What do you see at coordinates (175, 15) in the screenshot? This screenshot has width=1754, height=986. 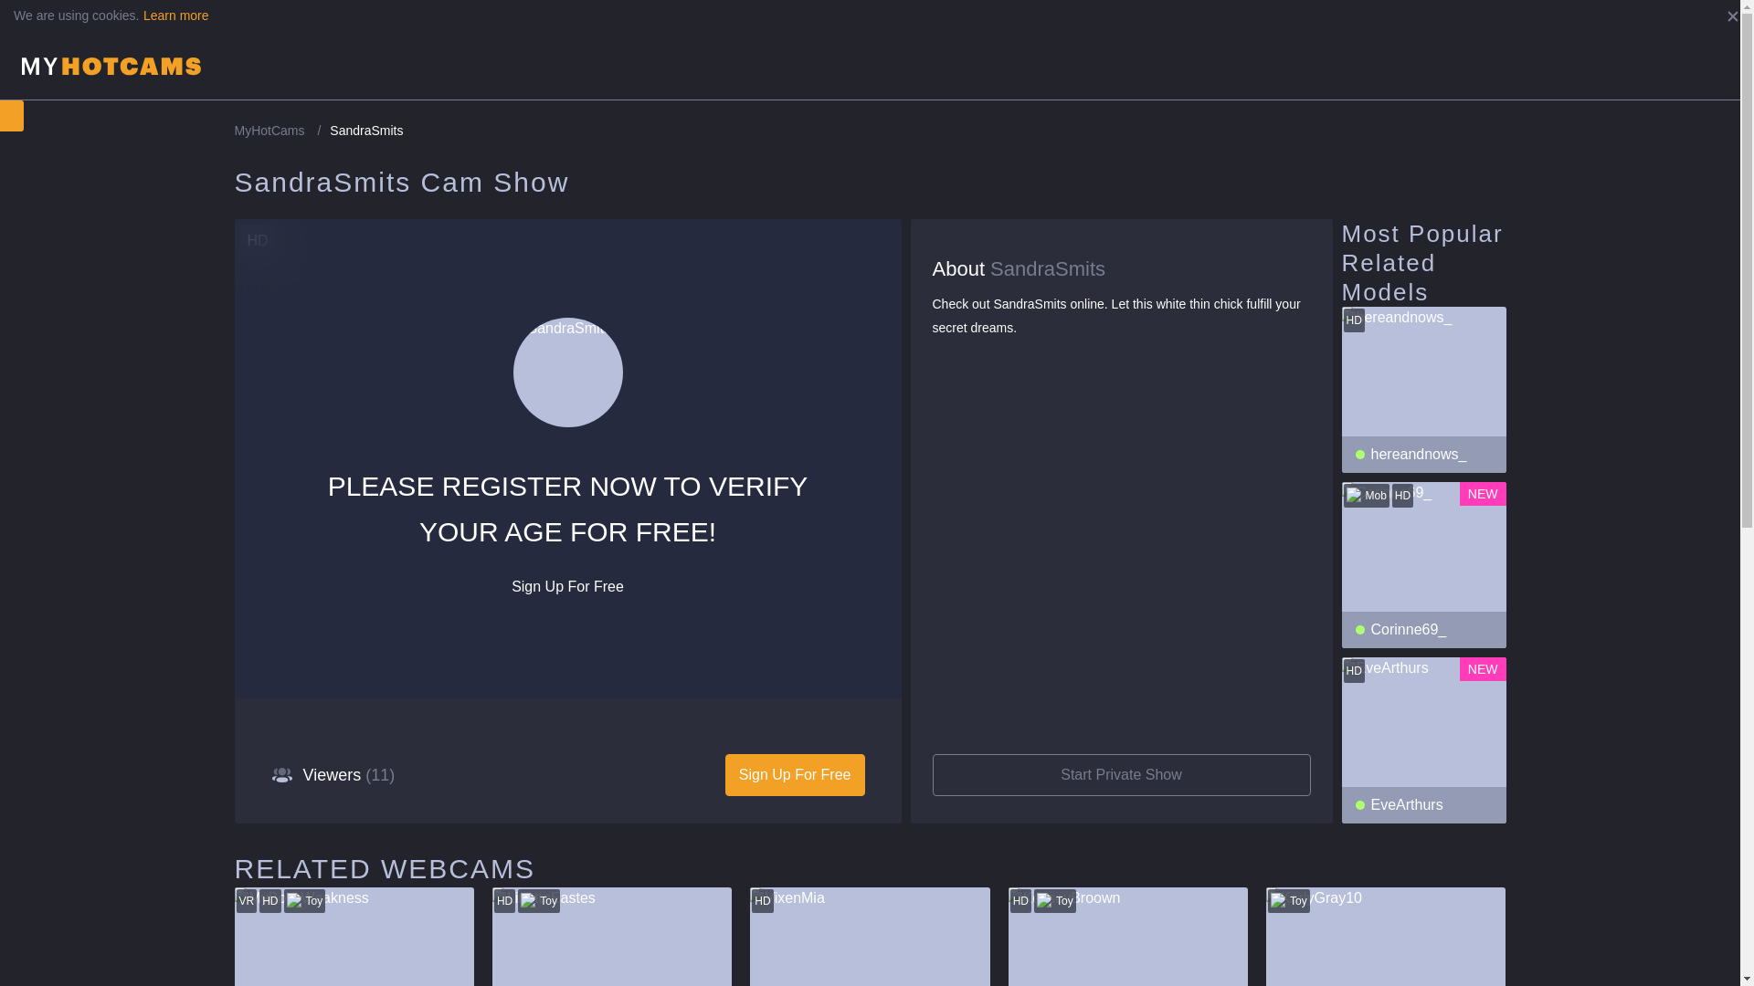 I see `Learn more` at bounding box center [175, 15].